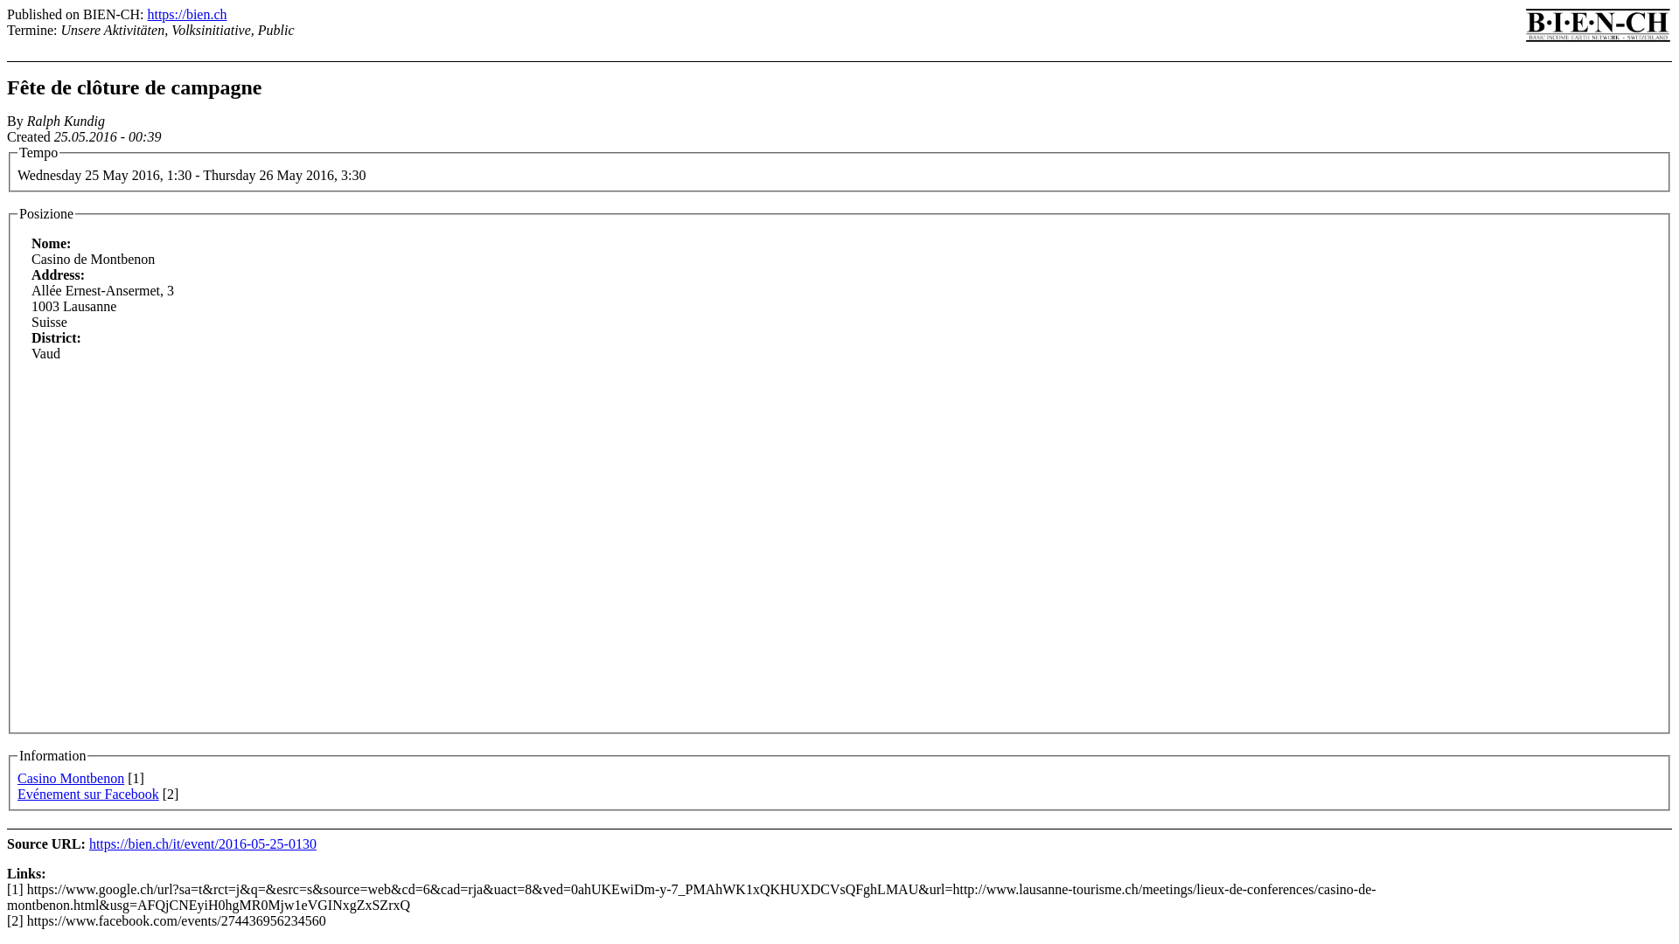 The image size is (1679, 944). I want to click on https://bien.ch/it/event/2016-05-25-0130, so click(203, 844).